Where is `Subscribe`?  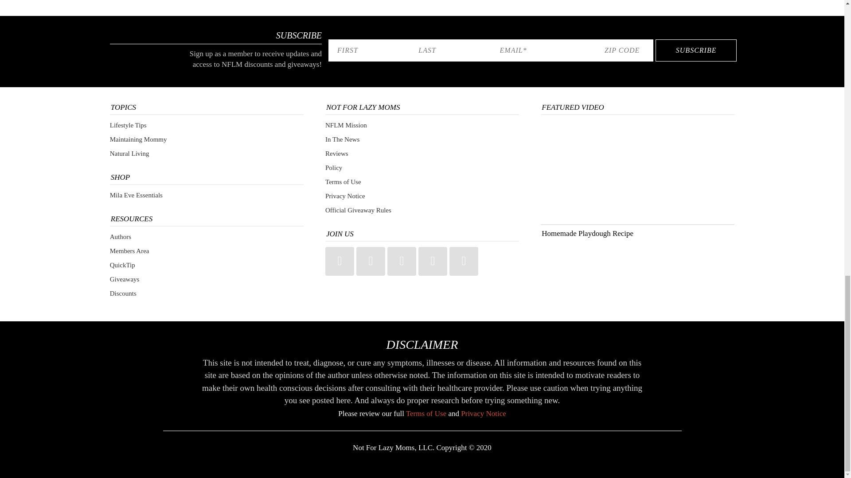 Subscribe is located at coordinates (696, 50).